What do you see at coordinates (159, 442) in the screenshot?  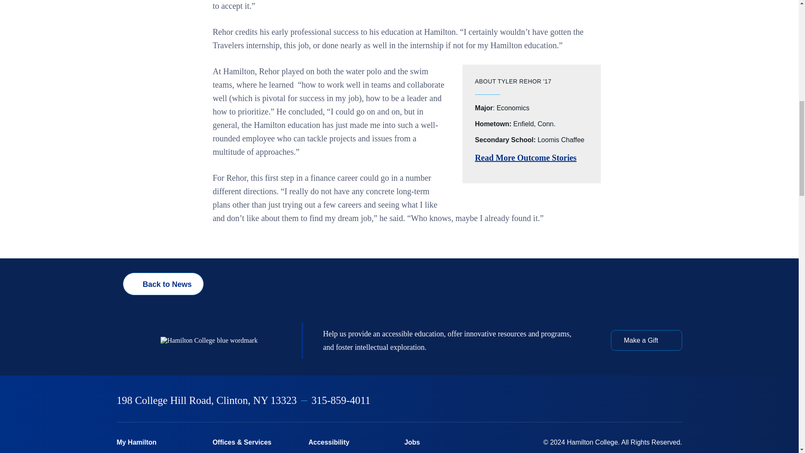 I see `My Hamilton` at bounding box center [159, 442].